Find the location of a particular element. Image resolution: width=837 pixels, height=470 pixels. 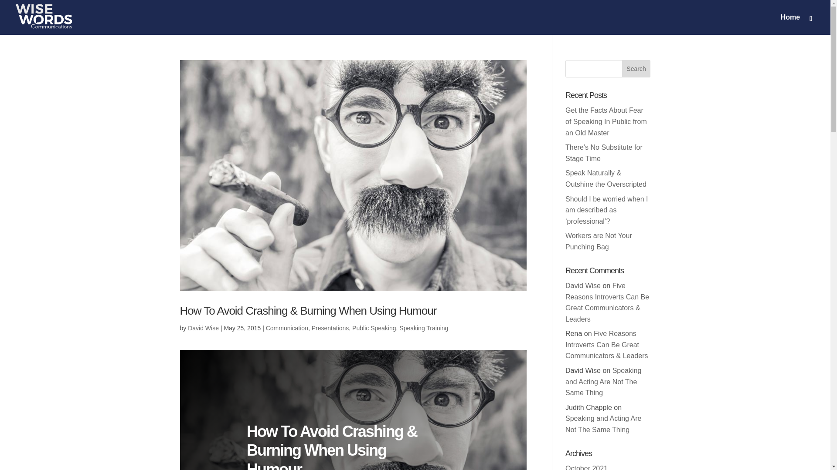

October 2021 is located at coordinates (586, 467).